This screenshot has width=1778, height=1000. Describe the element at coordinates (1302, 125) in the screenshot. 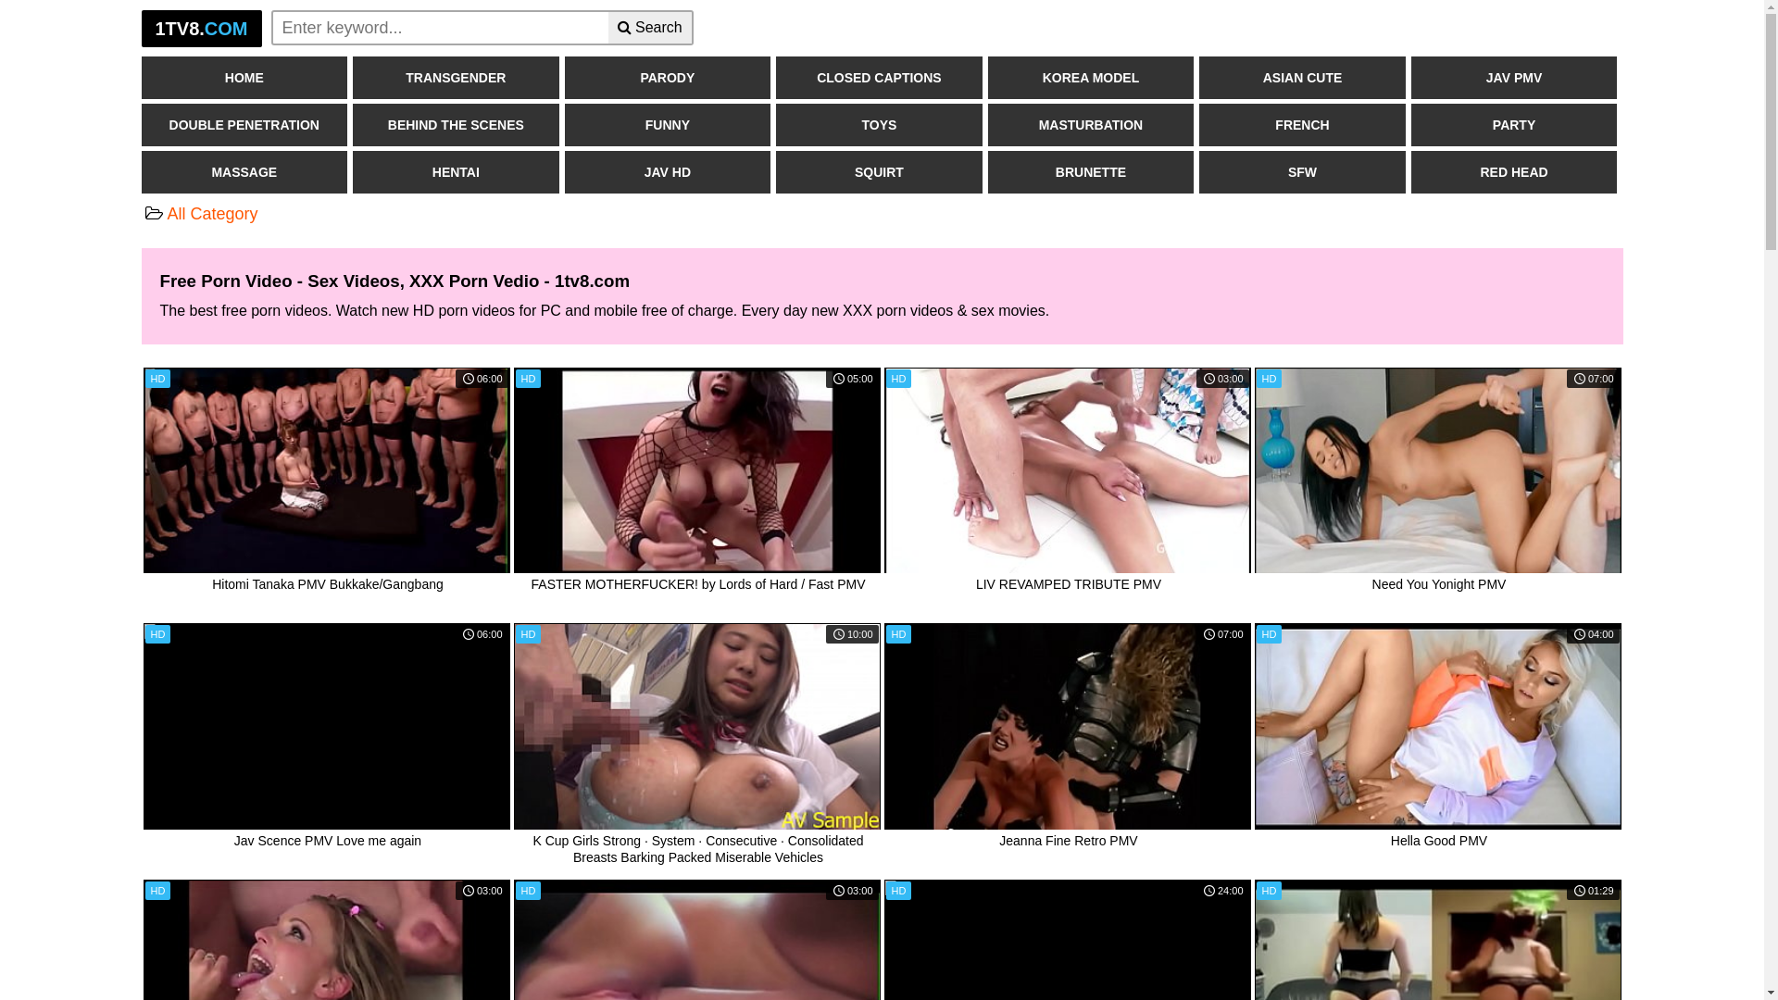

I see `FRENCH` at that location.